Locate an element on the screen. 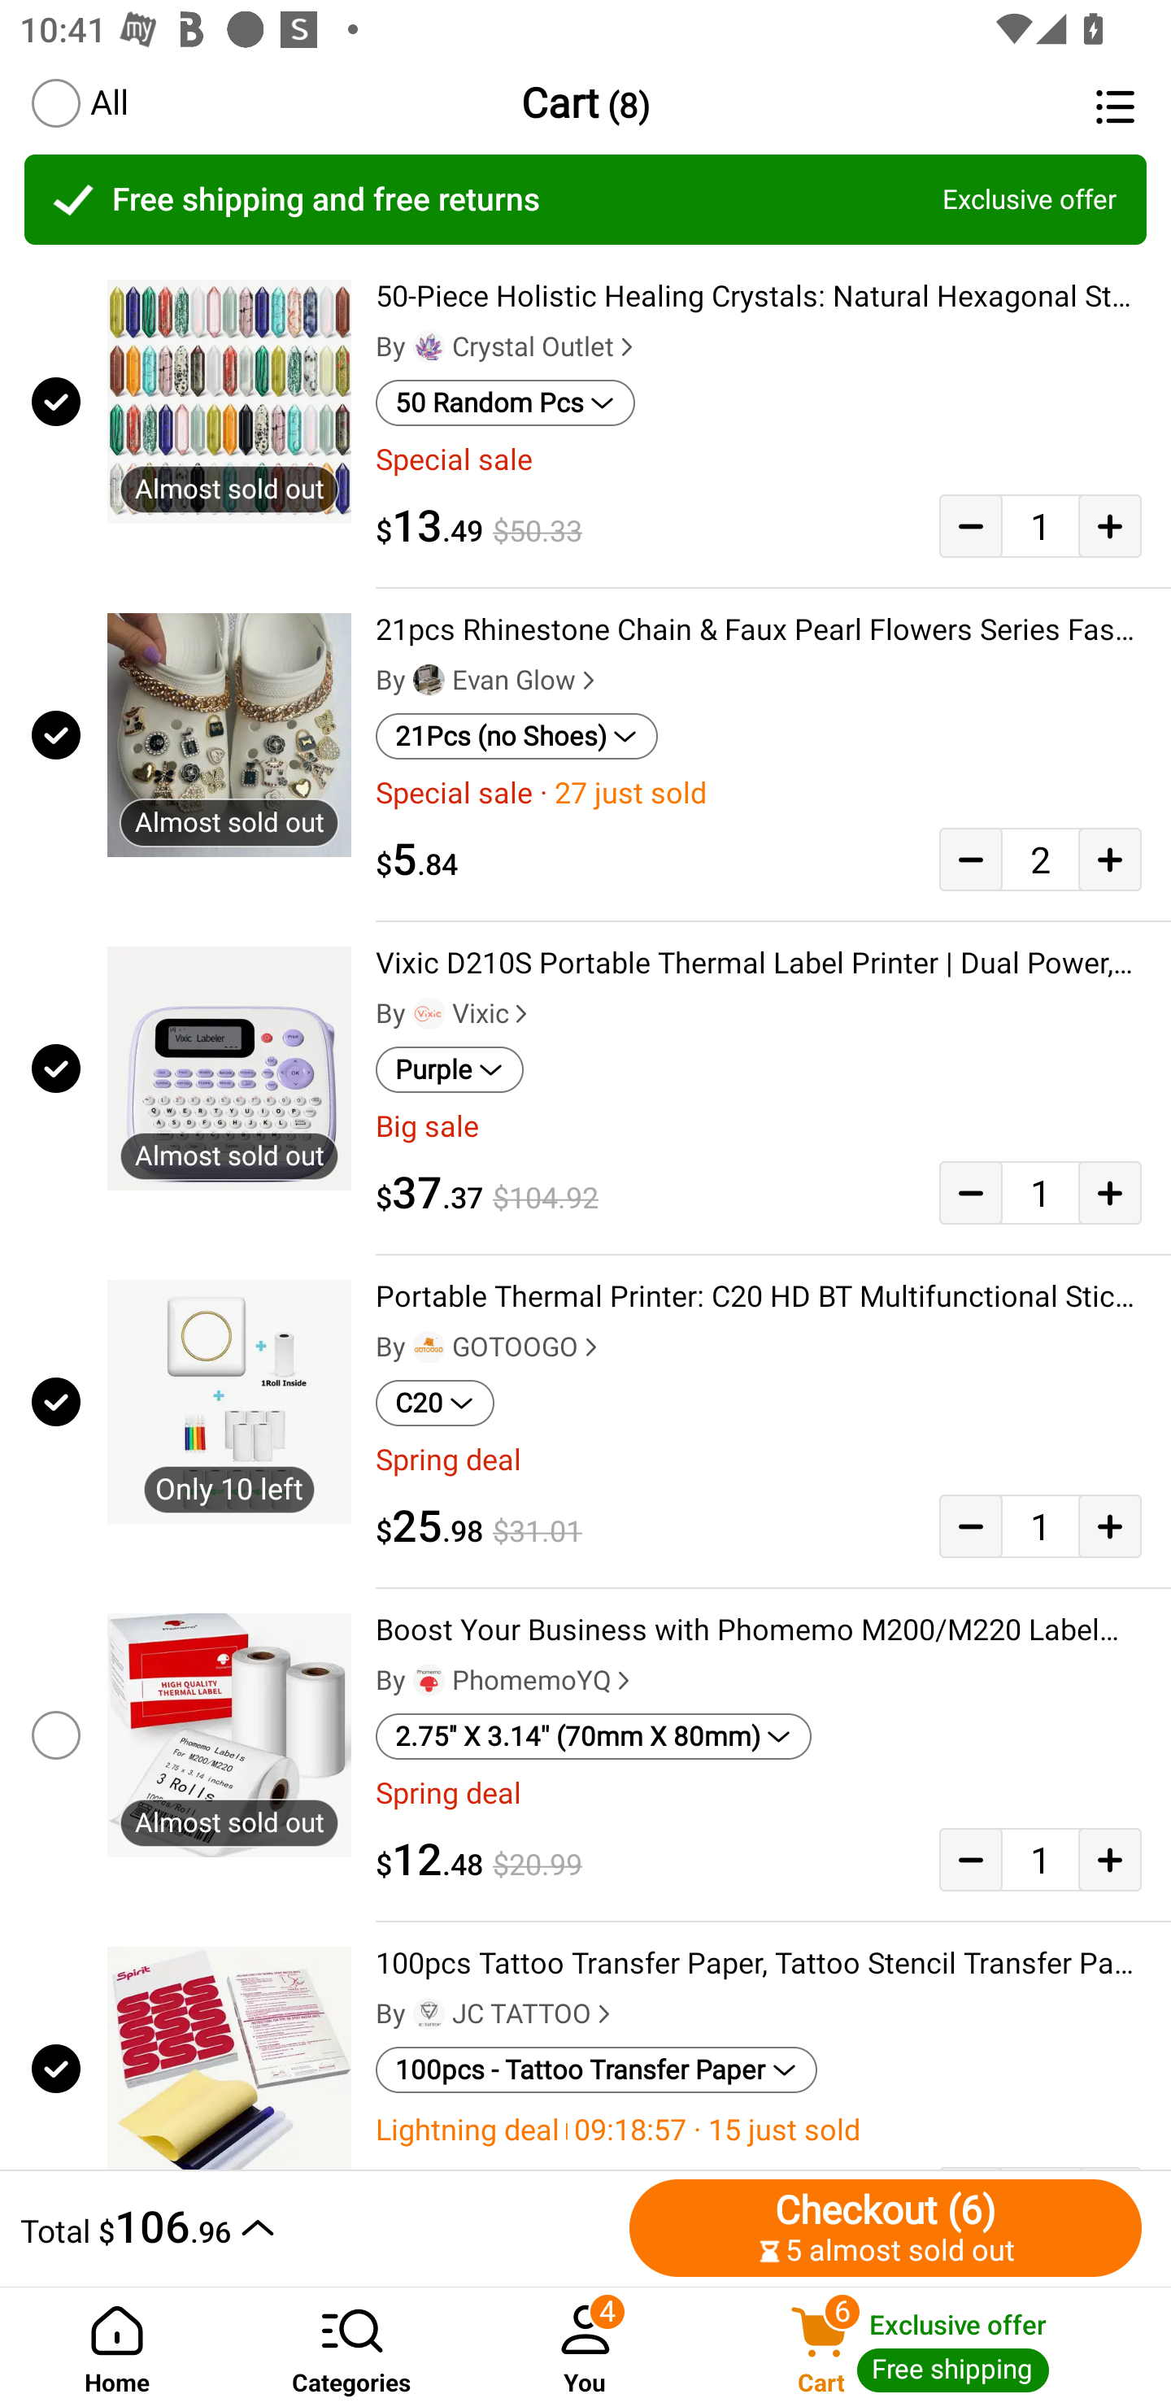 The width and height of the screenshot is (1171, 2407). Spring deal is located at coordinates (759, 1792).